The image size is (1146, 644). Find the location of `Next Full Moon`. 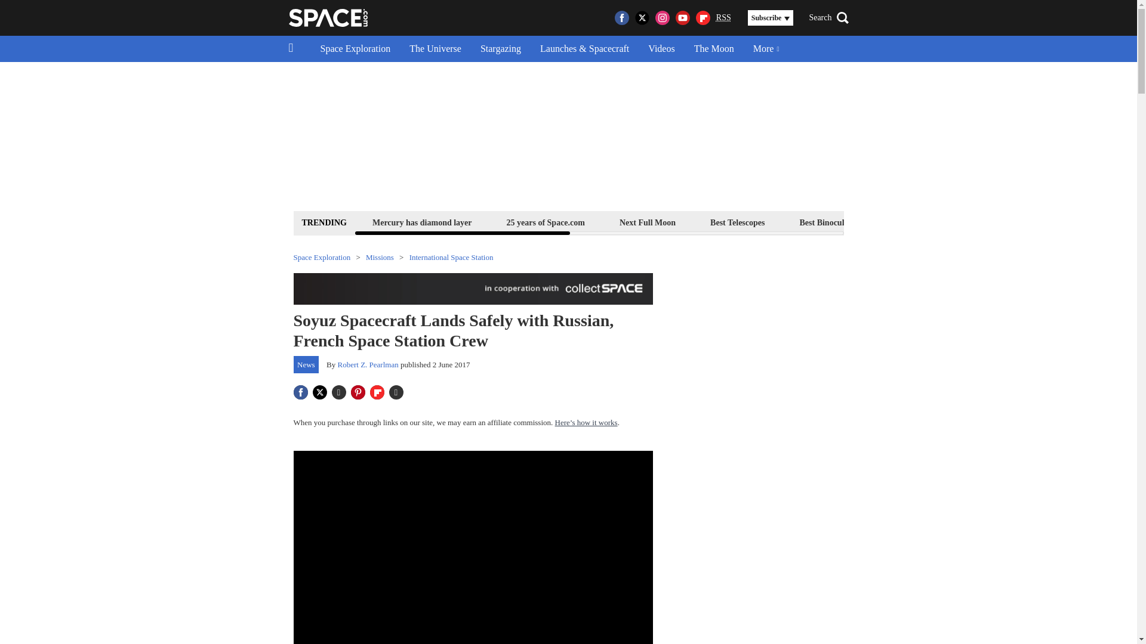

Next Full Moon is located at coordinates (647, 222).